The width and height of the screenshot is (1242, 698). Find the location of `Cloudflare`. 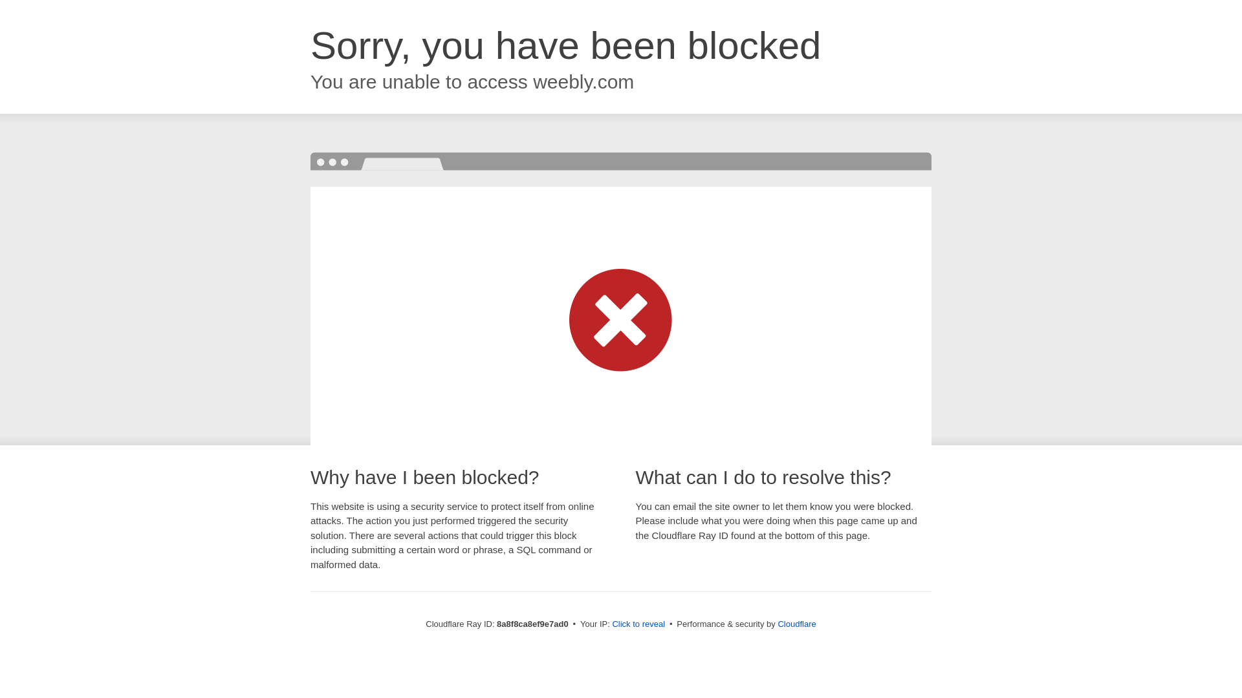

Cloudflare is located at coordinates (796, 624).